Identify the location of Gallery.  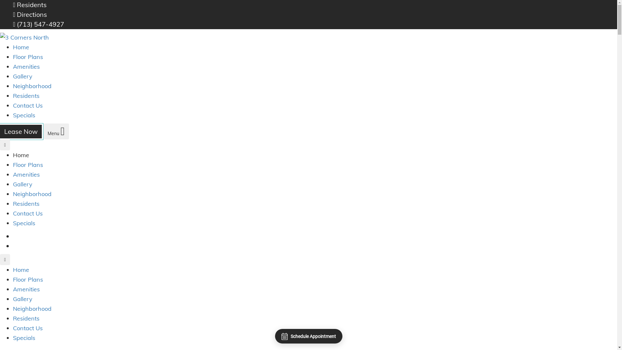
(23, 76).